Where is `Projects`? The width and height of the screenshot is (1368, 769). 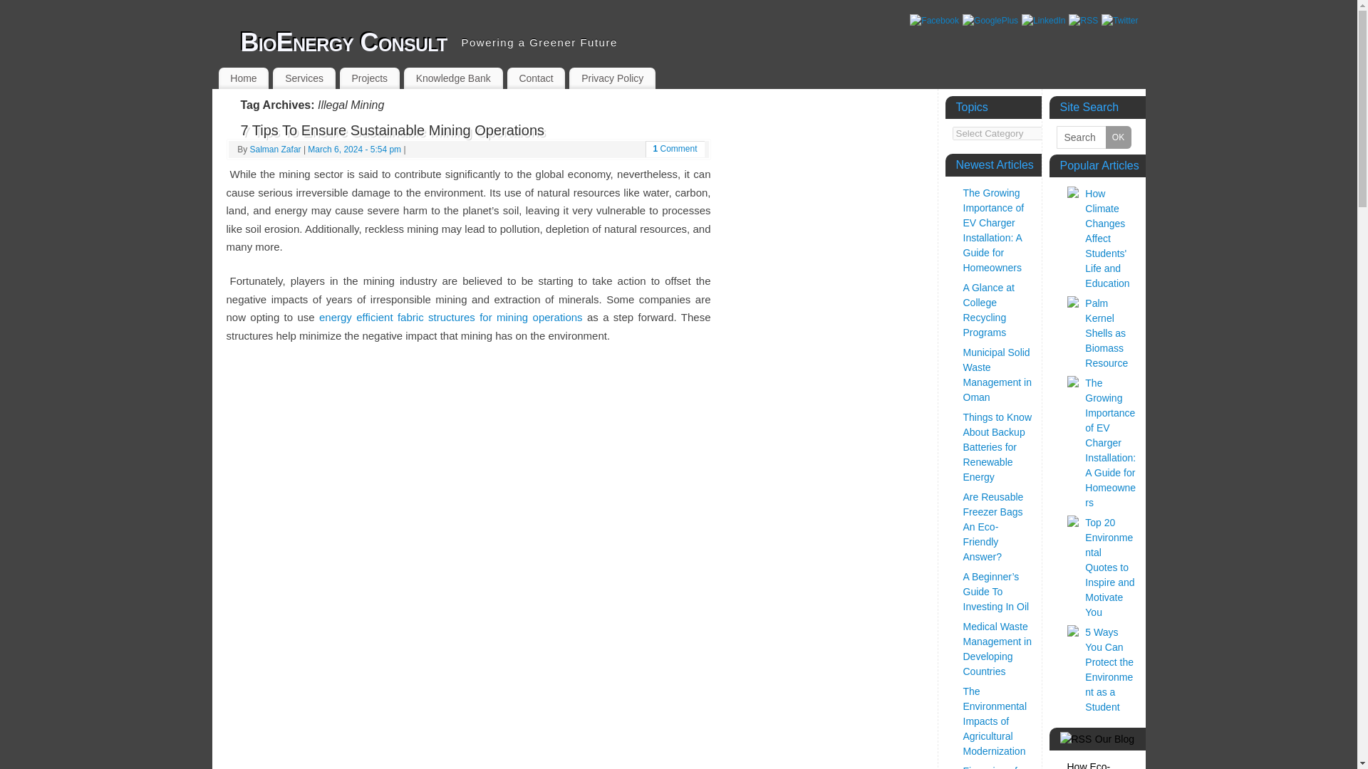
Projects is located at coordinates (369, 78).